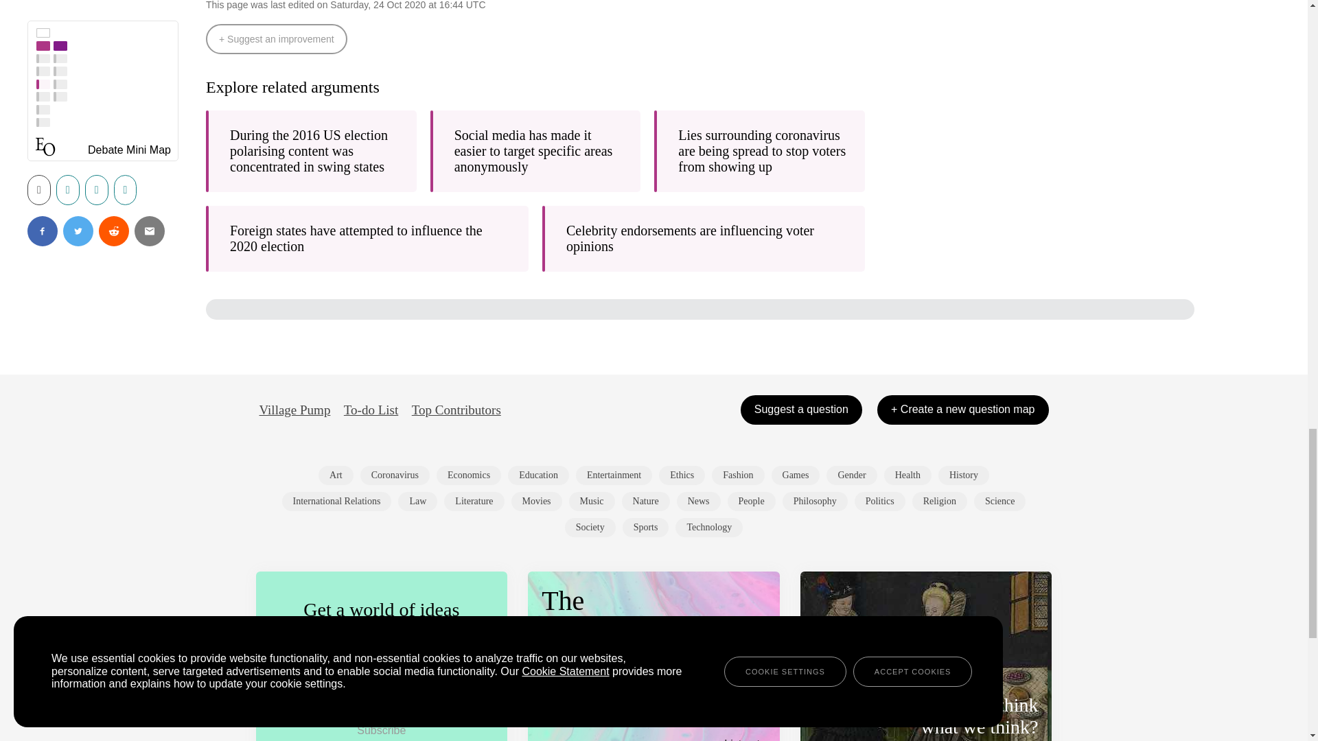 The width and height of the screenshot is (1318, 741). What do you see at coordinates (538, 475) in the screenshot?
I see `Category item` at bounding box center [538, 475].